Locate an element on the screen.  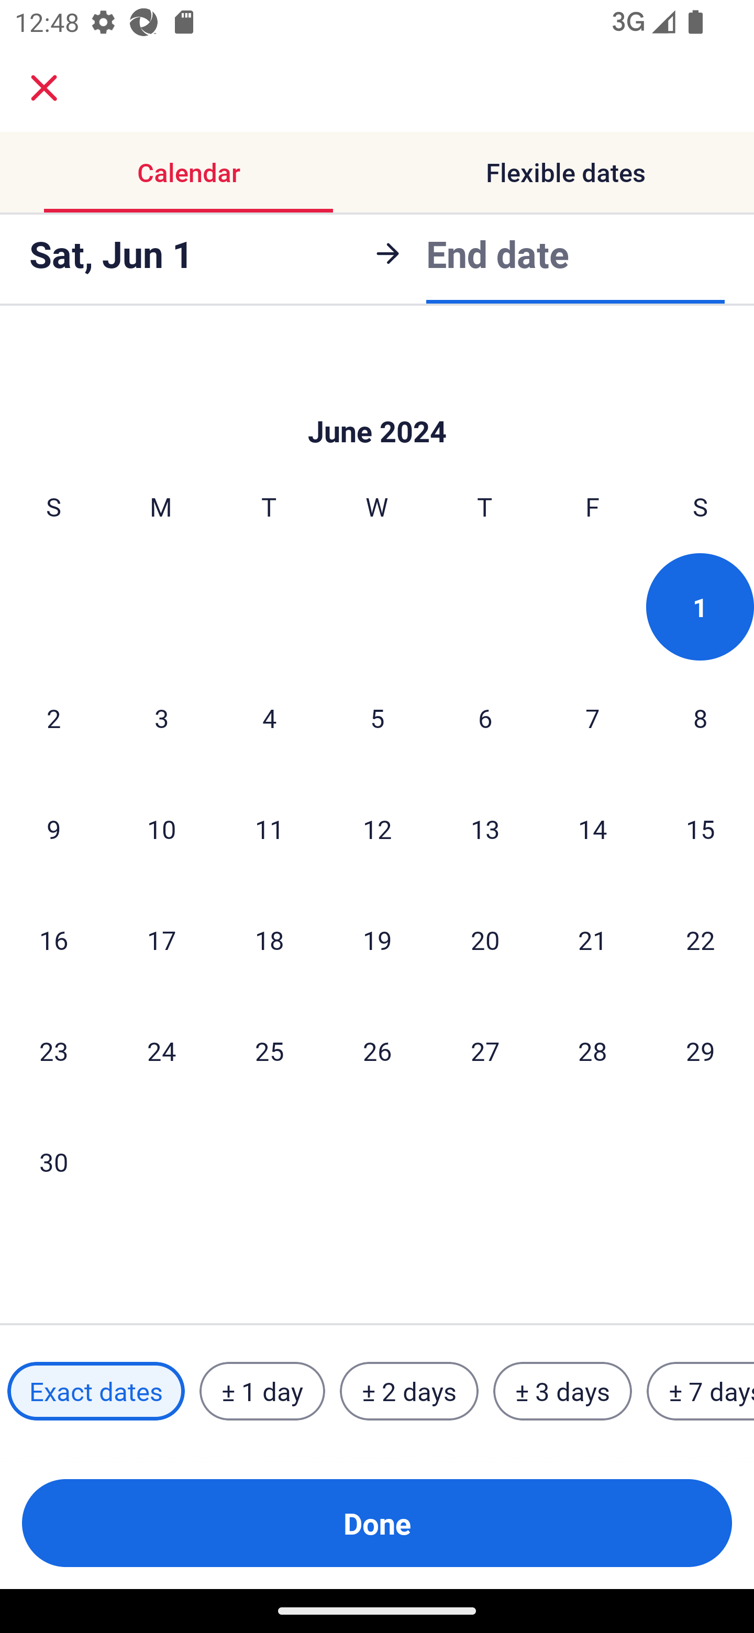
2 Sunday, June 2, 2024 is located at coordinates (53, 717).